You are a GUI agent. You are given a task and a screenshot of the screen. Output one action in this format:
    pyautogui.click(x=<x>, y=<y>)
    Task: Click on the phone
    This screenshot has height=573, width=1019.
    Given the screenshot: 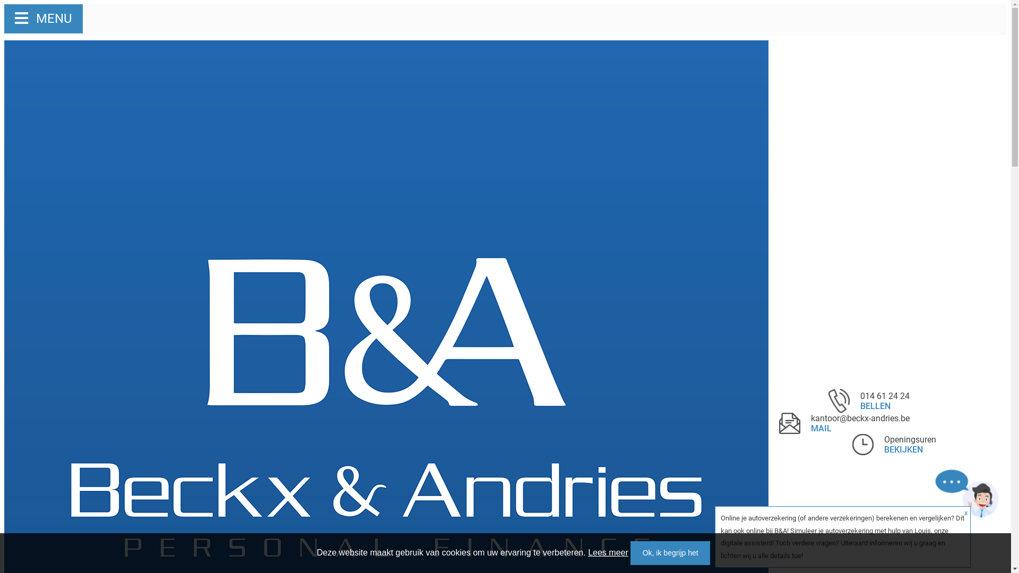 What is the action you would take?
    pyautogui.click(x=839, y=401)
    